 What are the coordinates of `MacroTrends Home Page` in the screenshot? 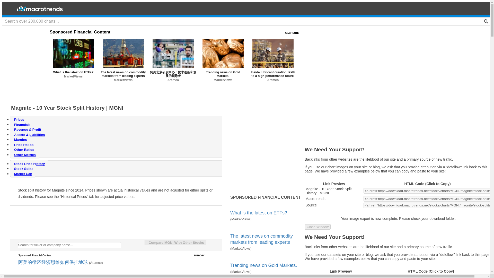 It's located at (40, 11).